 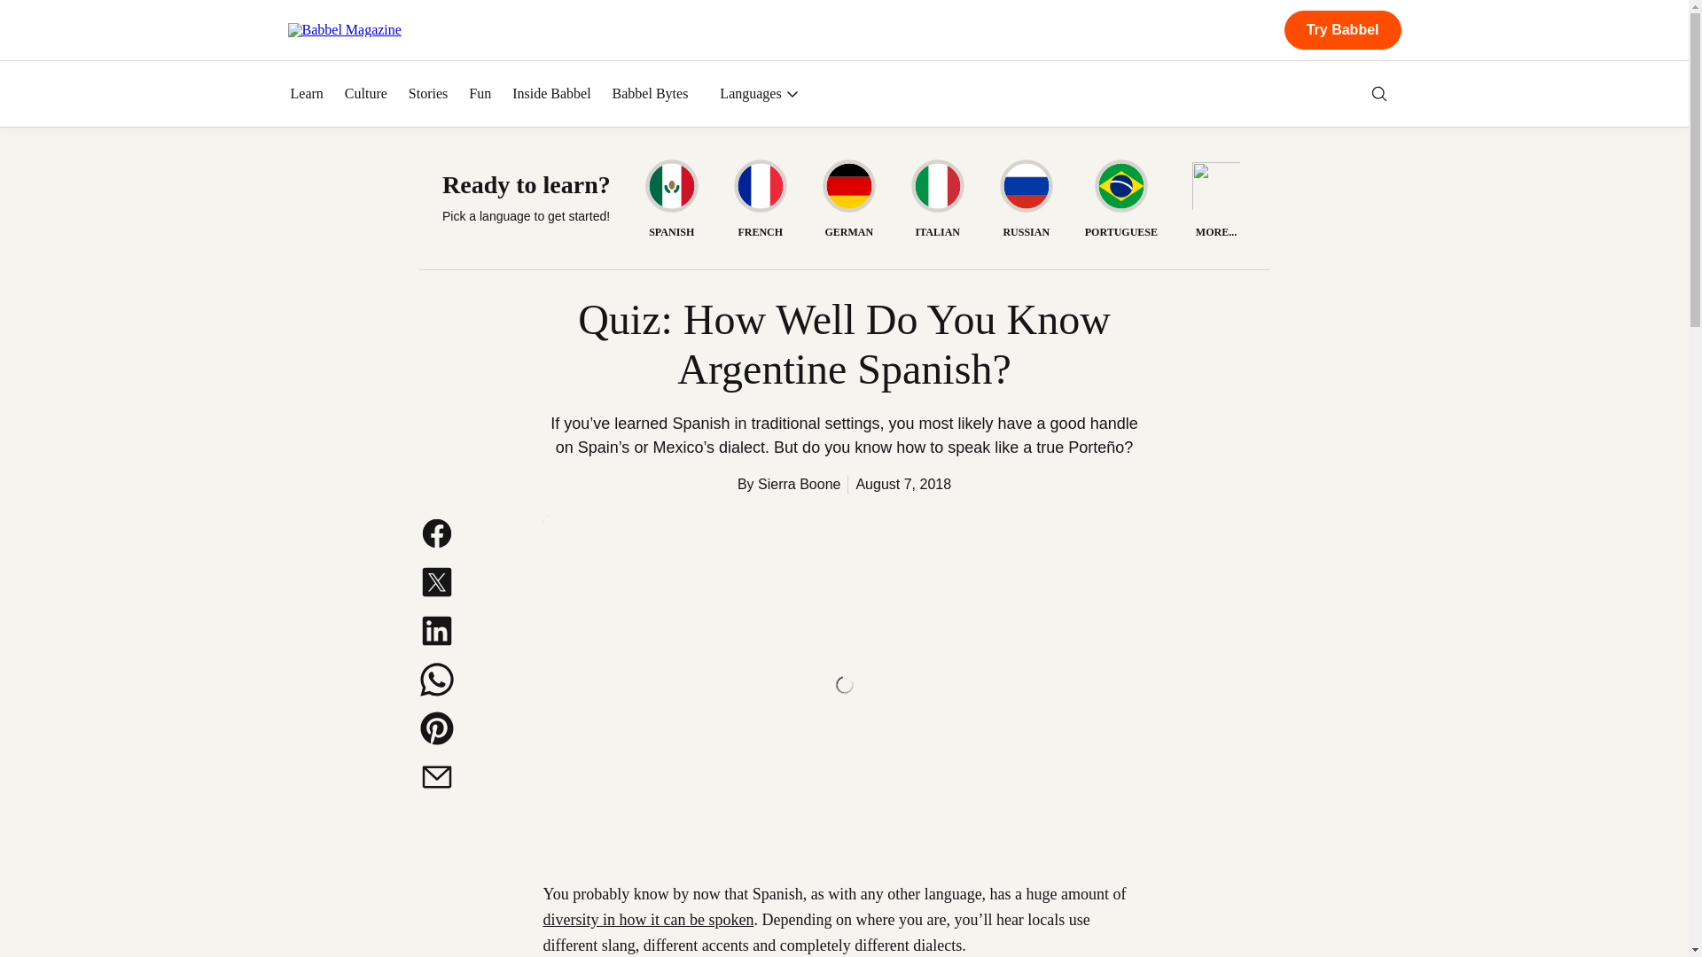 I want to click on Inside Babbel, so click(x=551, y=94).